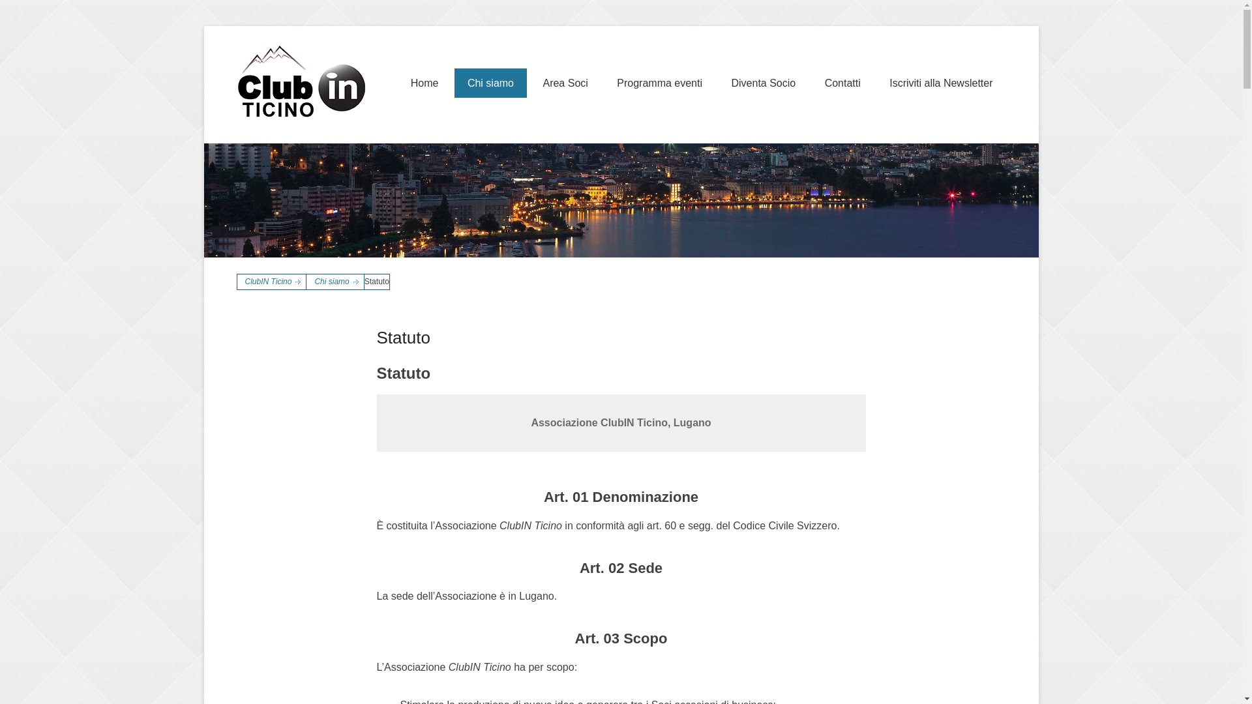 Image resolution: width=1252 pixels, height=704 pixels. What do you see at coordinates (660, 83) in the screenshot?
I see `Programma eventi` at bounding box center [660, 83].